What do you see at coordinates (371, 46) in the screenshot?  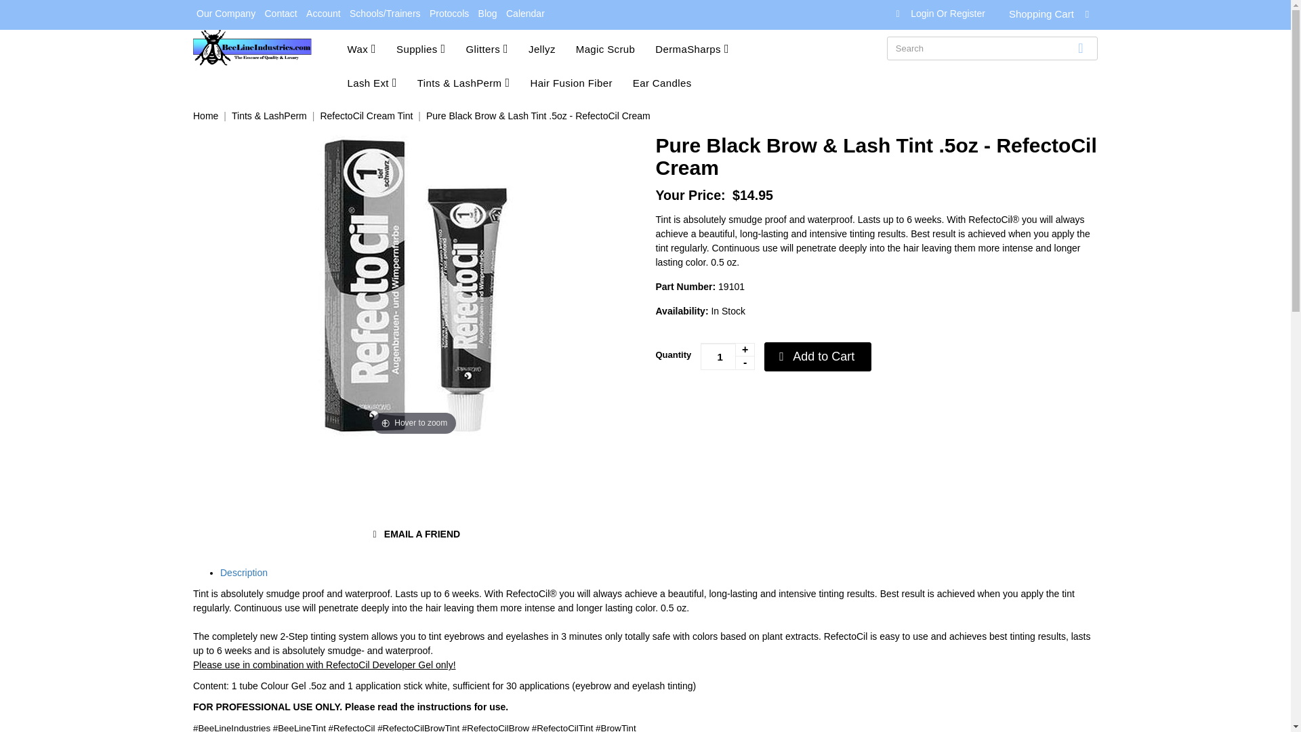 I see `Wax` at bounding box center [371, 46].